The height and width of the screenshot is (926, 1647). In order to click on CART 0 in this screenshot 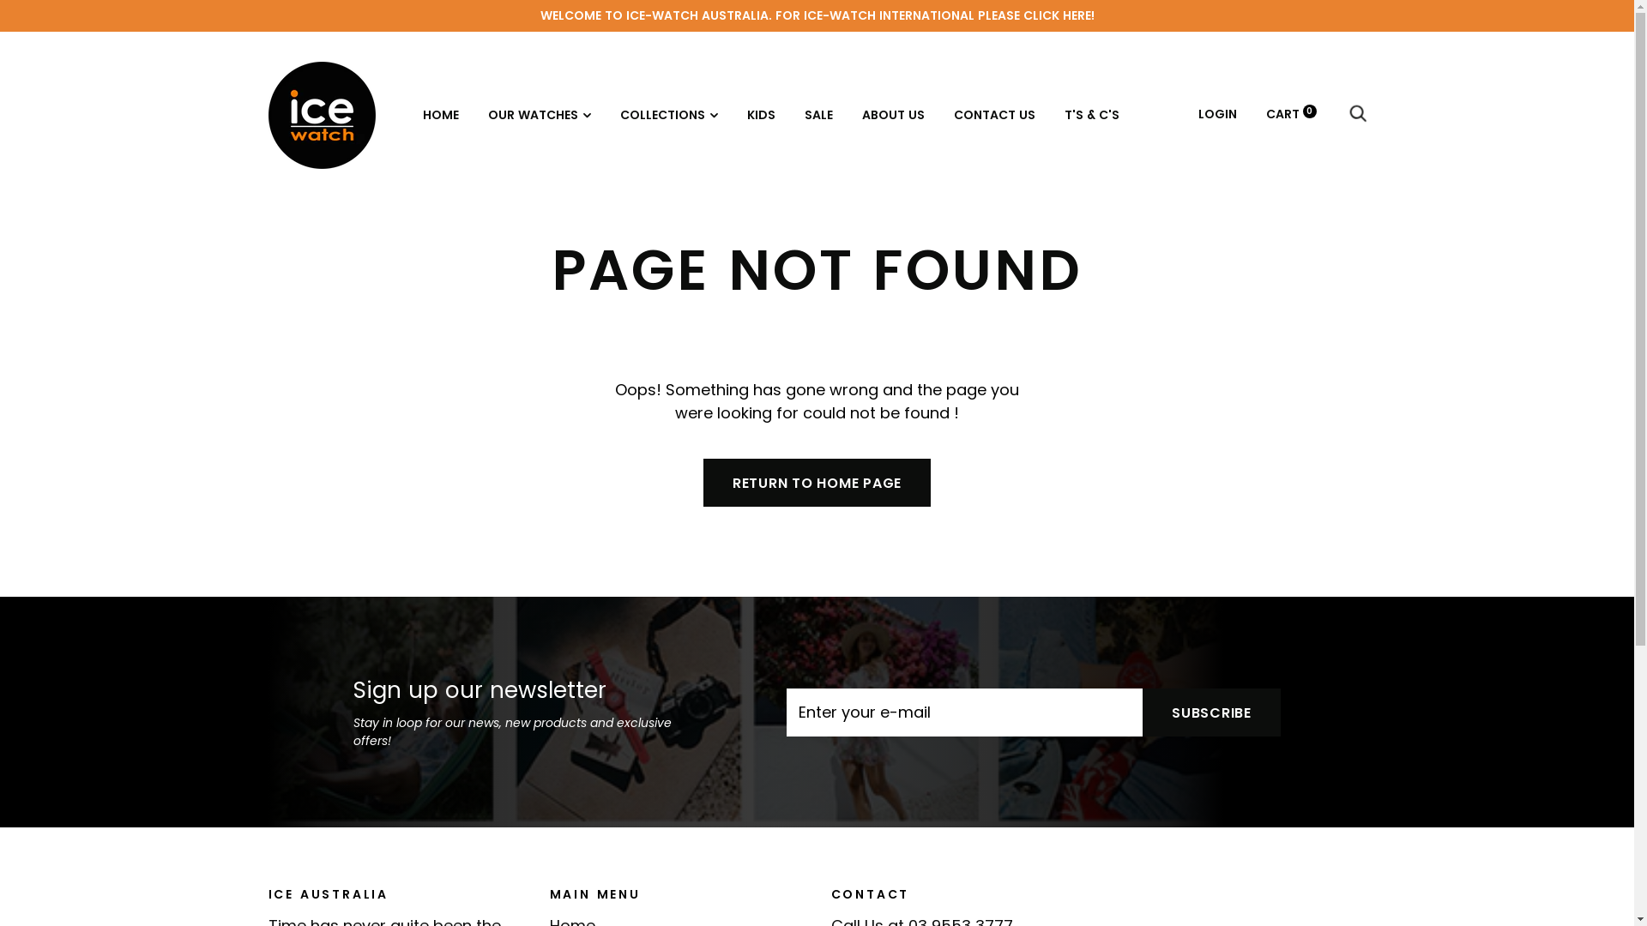, I will do `click(1292, 114)`.